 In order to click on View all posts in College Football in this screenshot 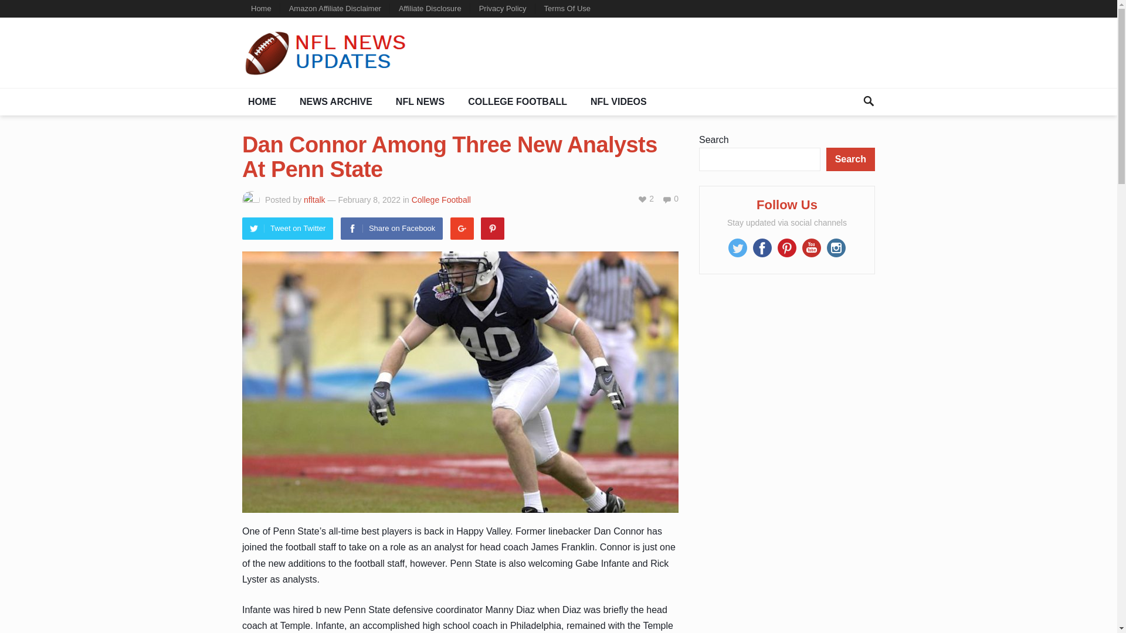, I will do `click(441, 199)`.